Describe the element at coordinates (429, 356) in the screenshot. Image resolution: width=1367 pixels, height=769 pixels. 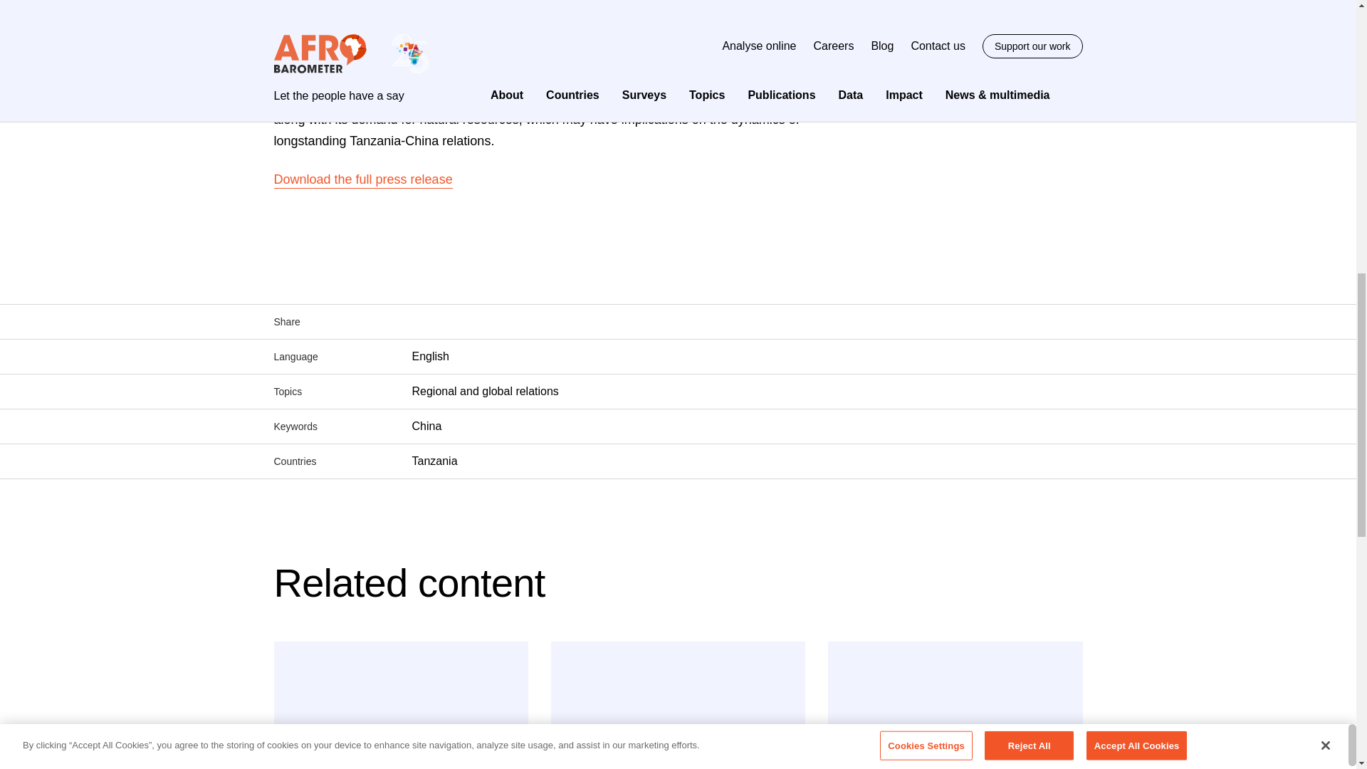
I see `Search for English` at that location.